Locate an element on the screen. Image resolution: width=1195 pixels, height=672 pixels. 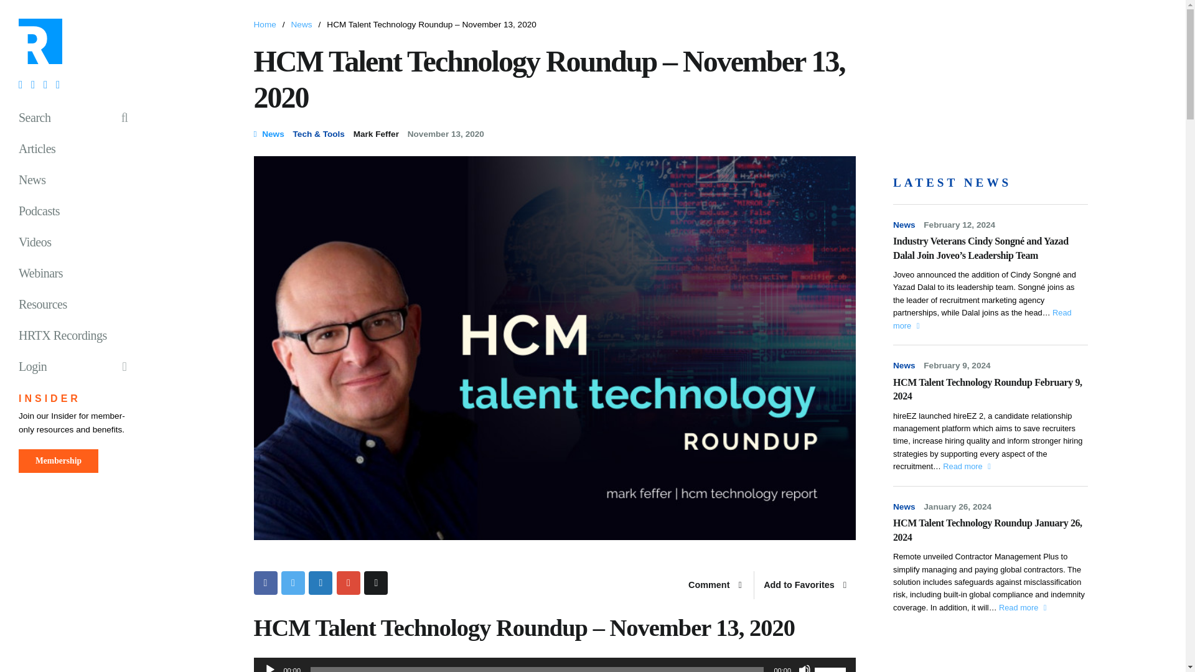
Articles is located at coordinates (78, 148).